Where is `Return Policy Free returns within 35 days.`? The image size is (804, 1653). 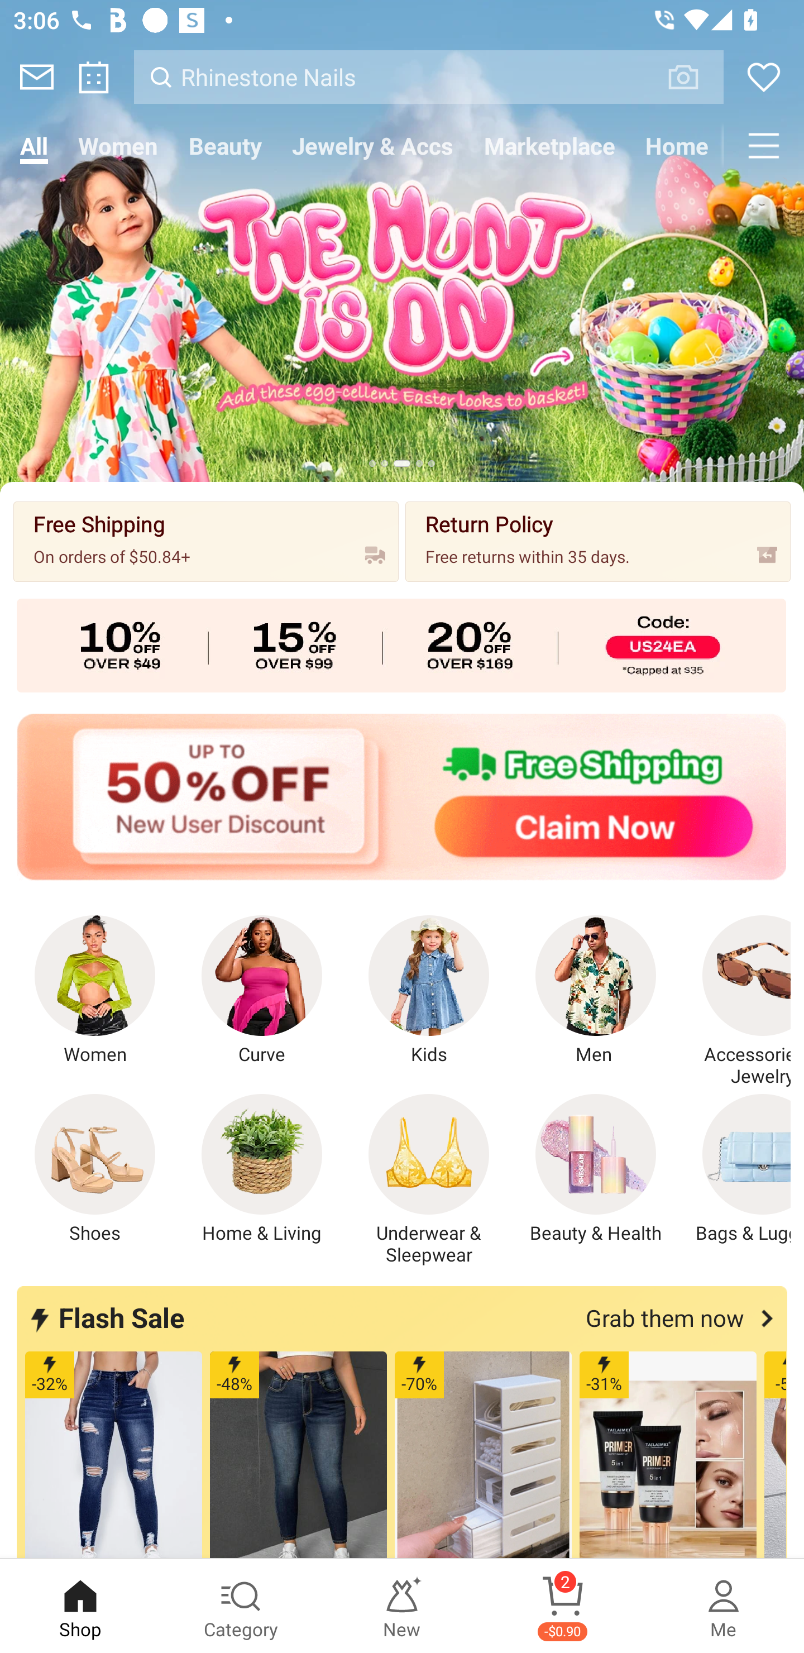 Return Policy Free returns within 35 days. is located at coordinates (597, 541).